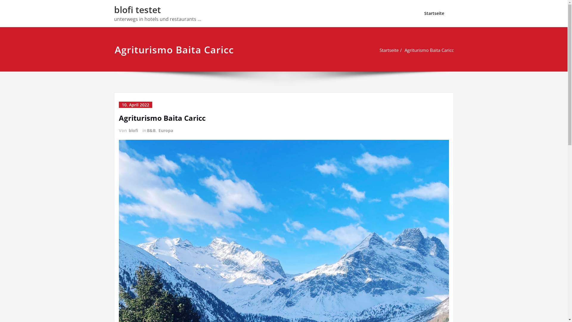  What do you see at coordinates (389, 50) in the screenshot?
I see `Startseite` at bounding box center [389, 50].